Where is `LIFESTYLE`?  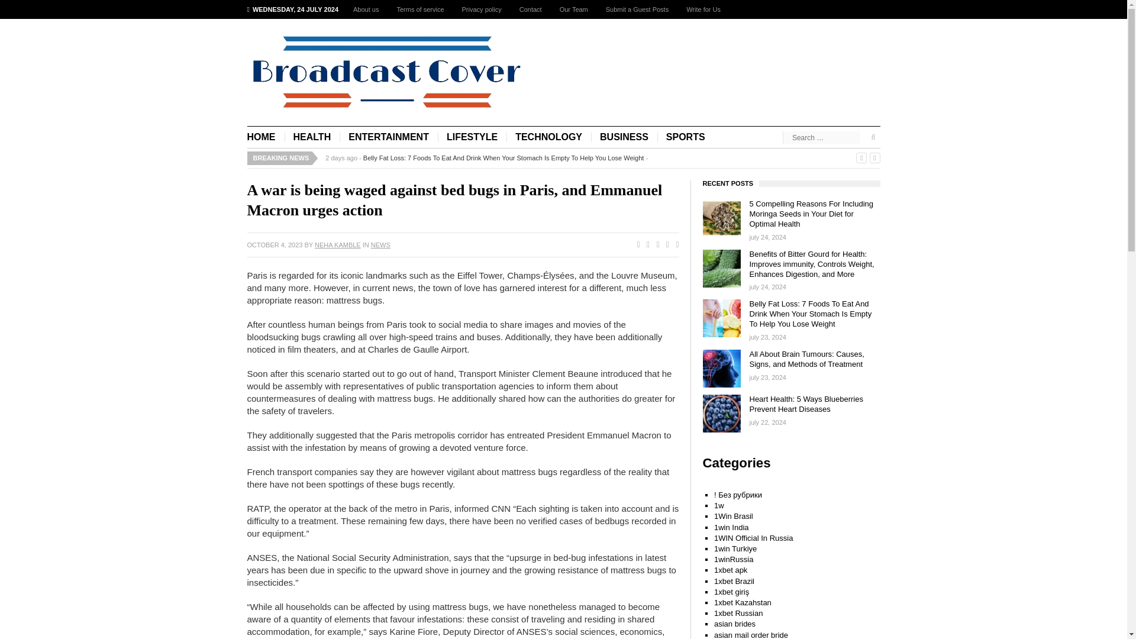 LIFESTYLE is located at coordinates (472, 137).